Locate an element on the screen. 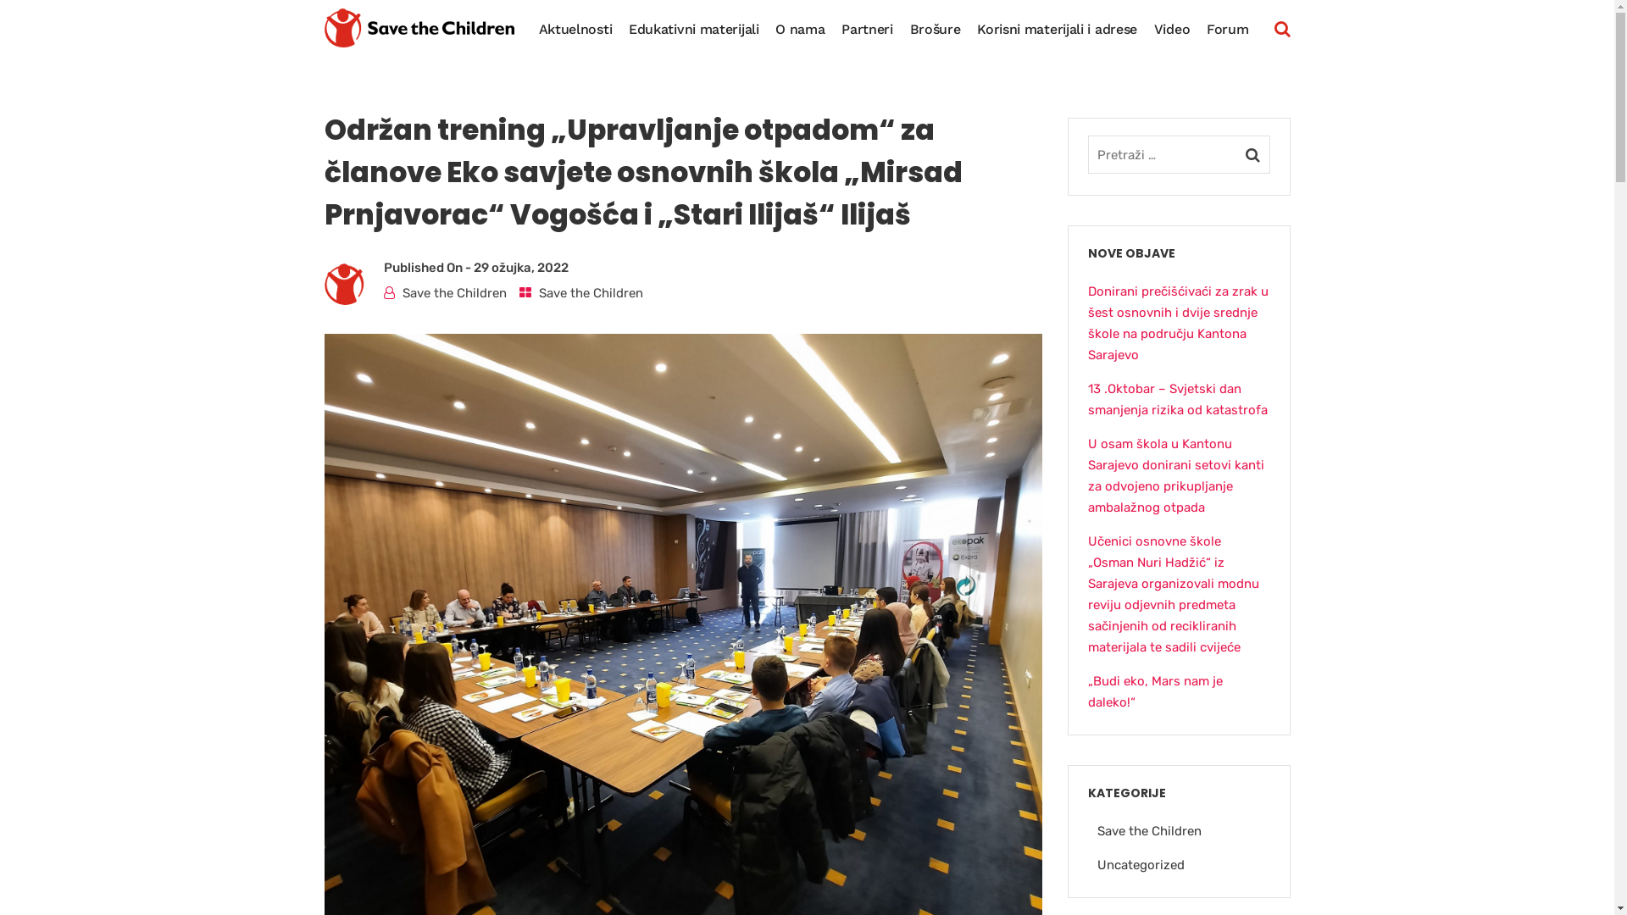 The height and width of the screenshot is (915, 1627). Video is located at coordinates (1173, 29).